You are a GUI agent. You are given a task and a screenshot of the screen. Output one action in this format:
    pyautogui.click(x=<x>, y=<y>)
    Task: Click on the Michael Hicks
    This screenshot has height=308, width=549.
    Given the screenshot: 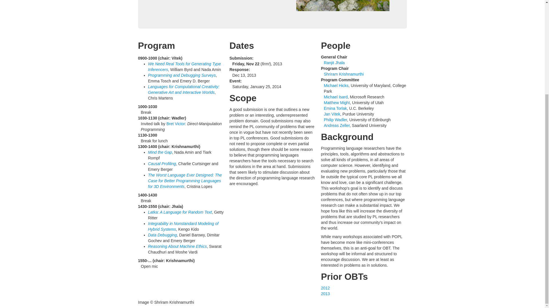 What is the action you would take?
    pyautogui.click(x=336, y=85)
    